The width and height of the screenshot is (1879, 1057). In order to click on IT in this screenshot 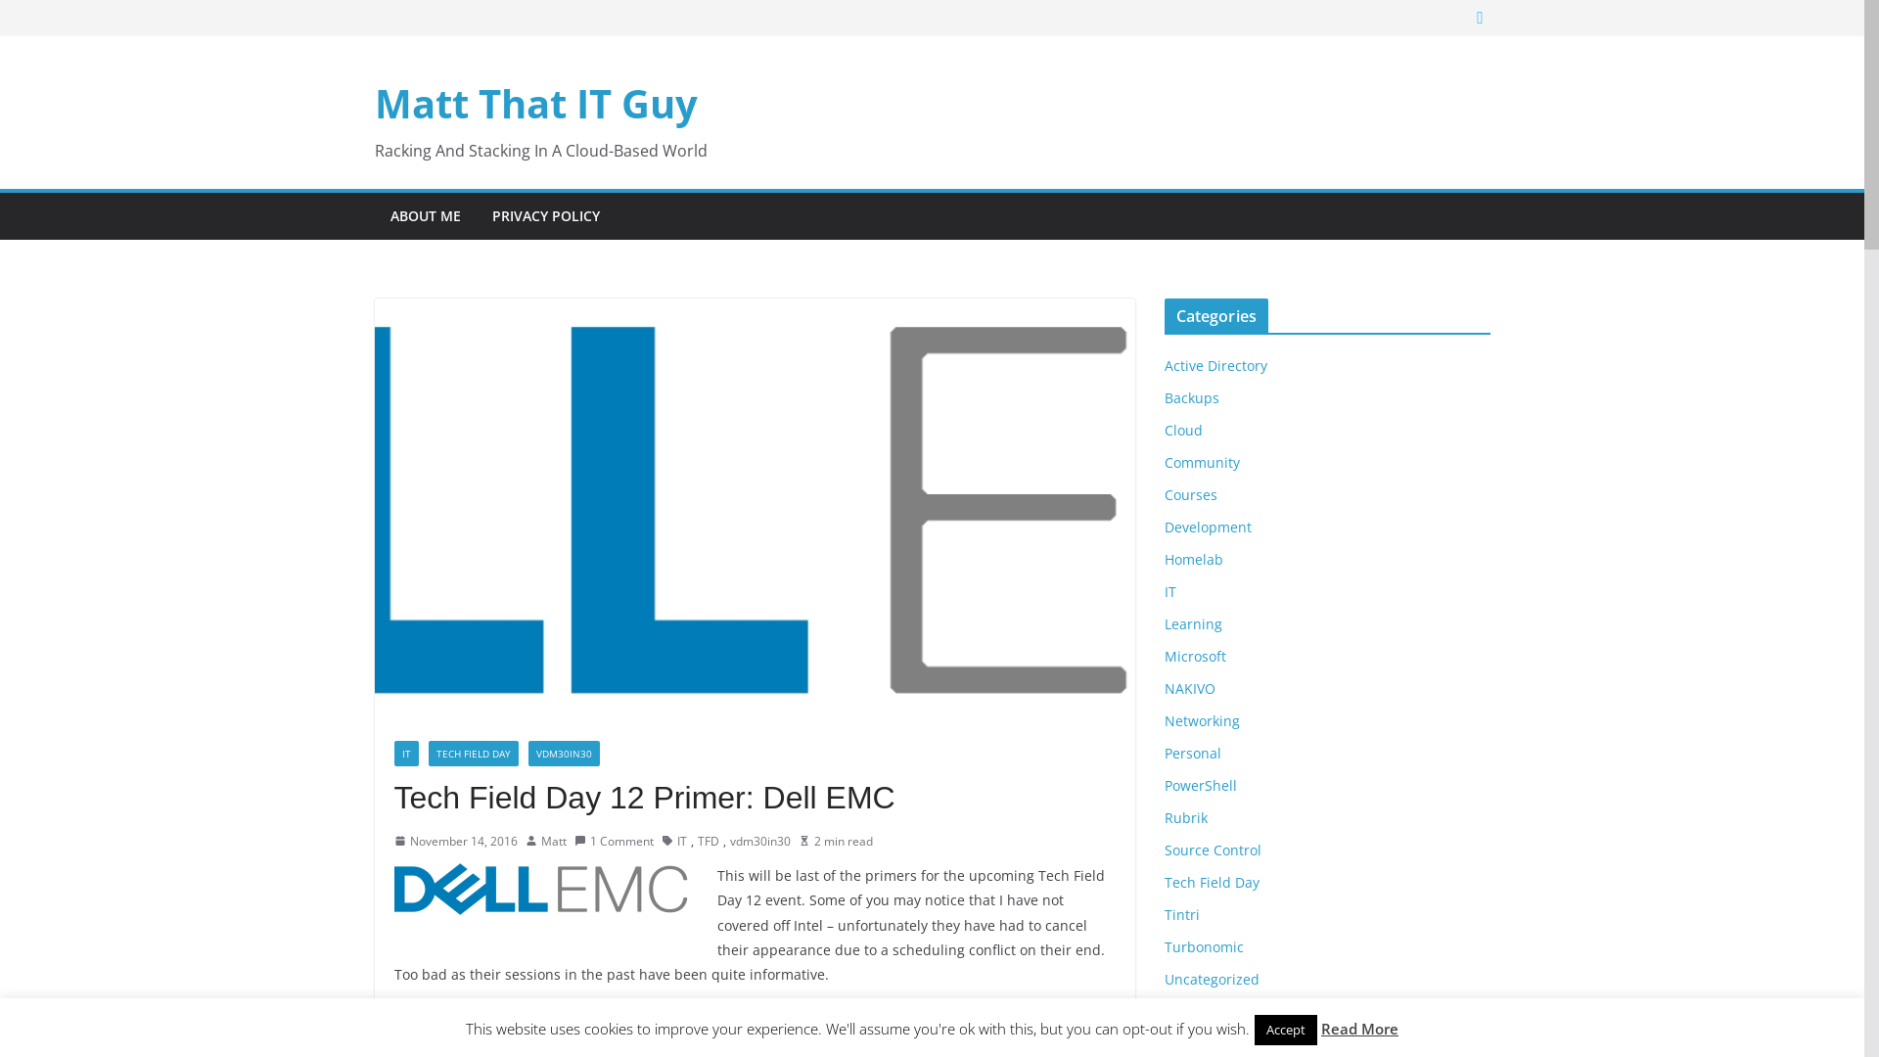, I will do `click(682, 842)`.